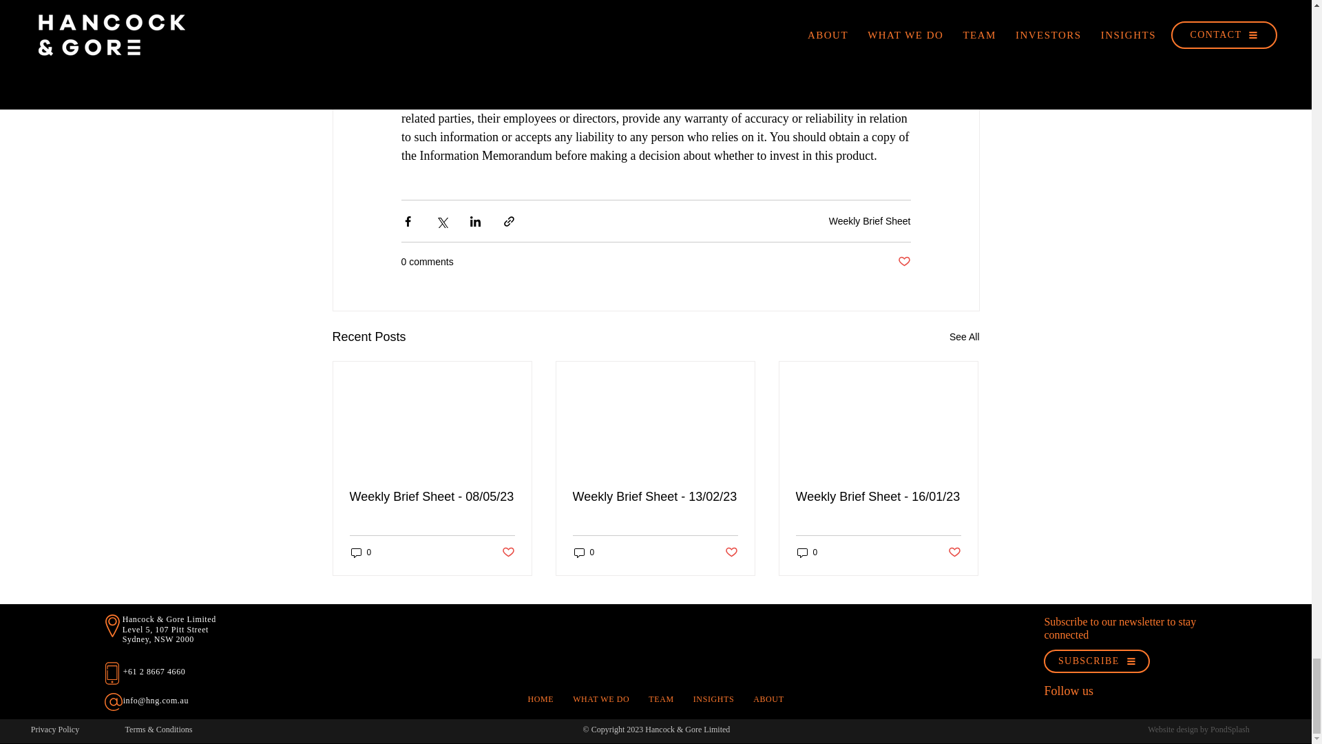  I want to click on Post not marked as liked, so click(731, 552).